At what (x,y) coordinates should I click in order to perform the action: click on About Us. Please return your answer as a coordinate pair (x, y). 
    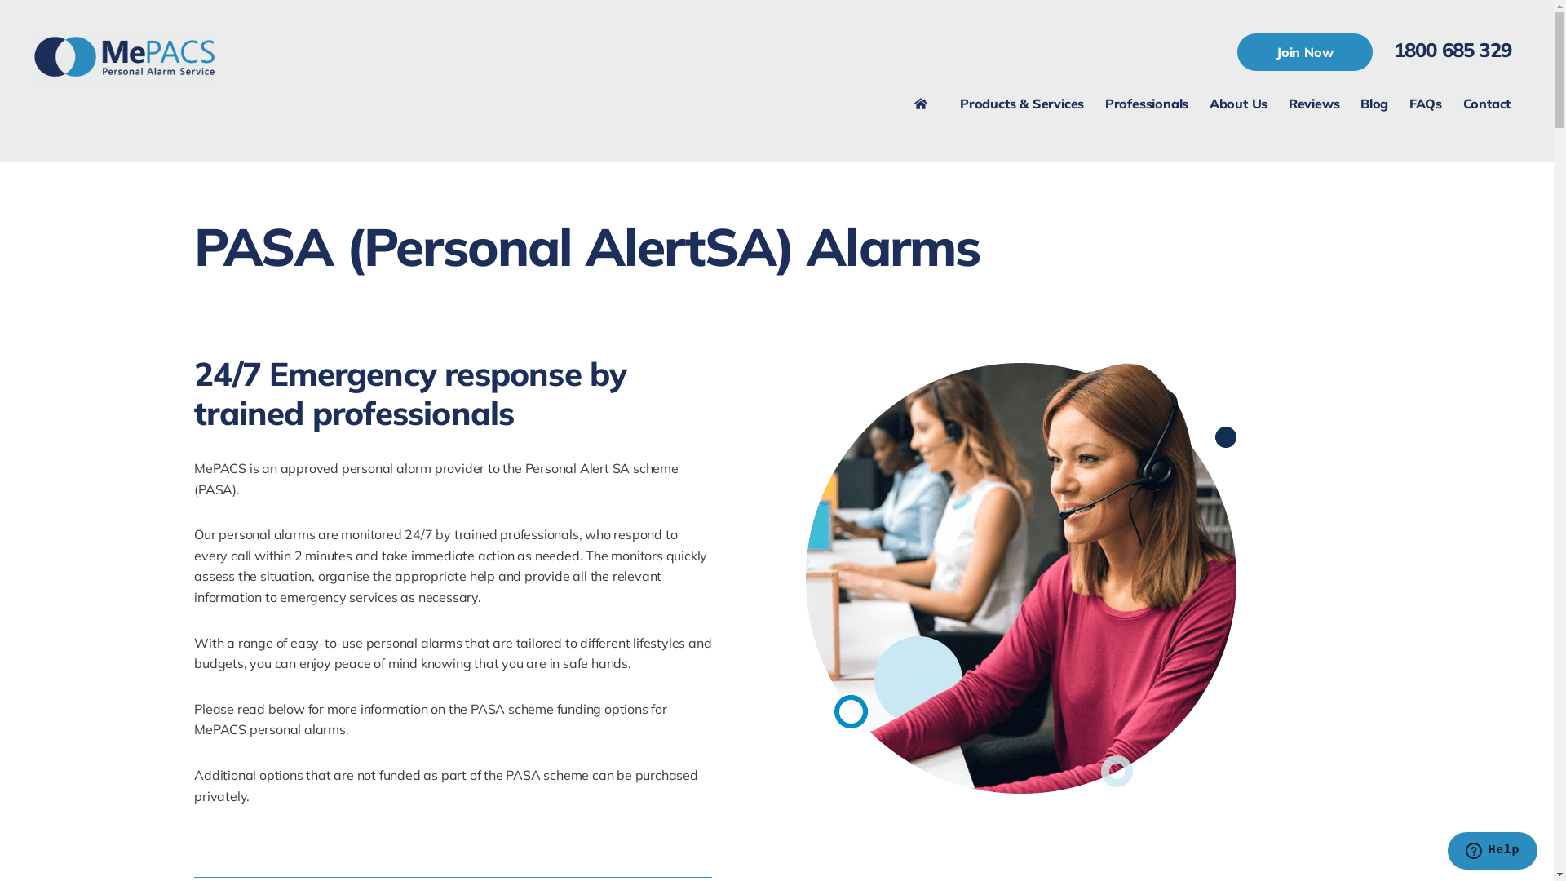
    Looking at the image, I should click on (1238, 103).